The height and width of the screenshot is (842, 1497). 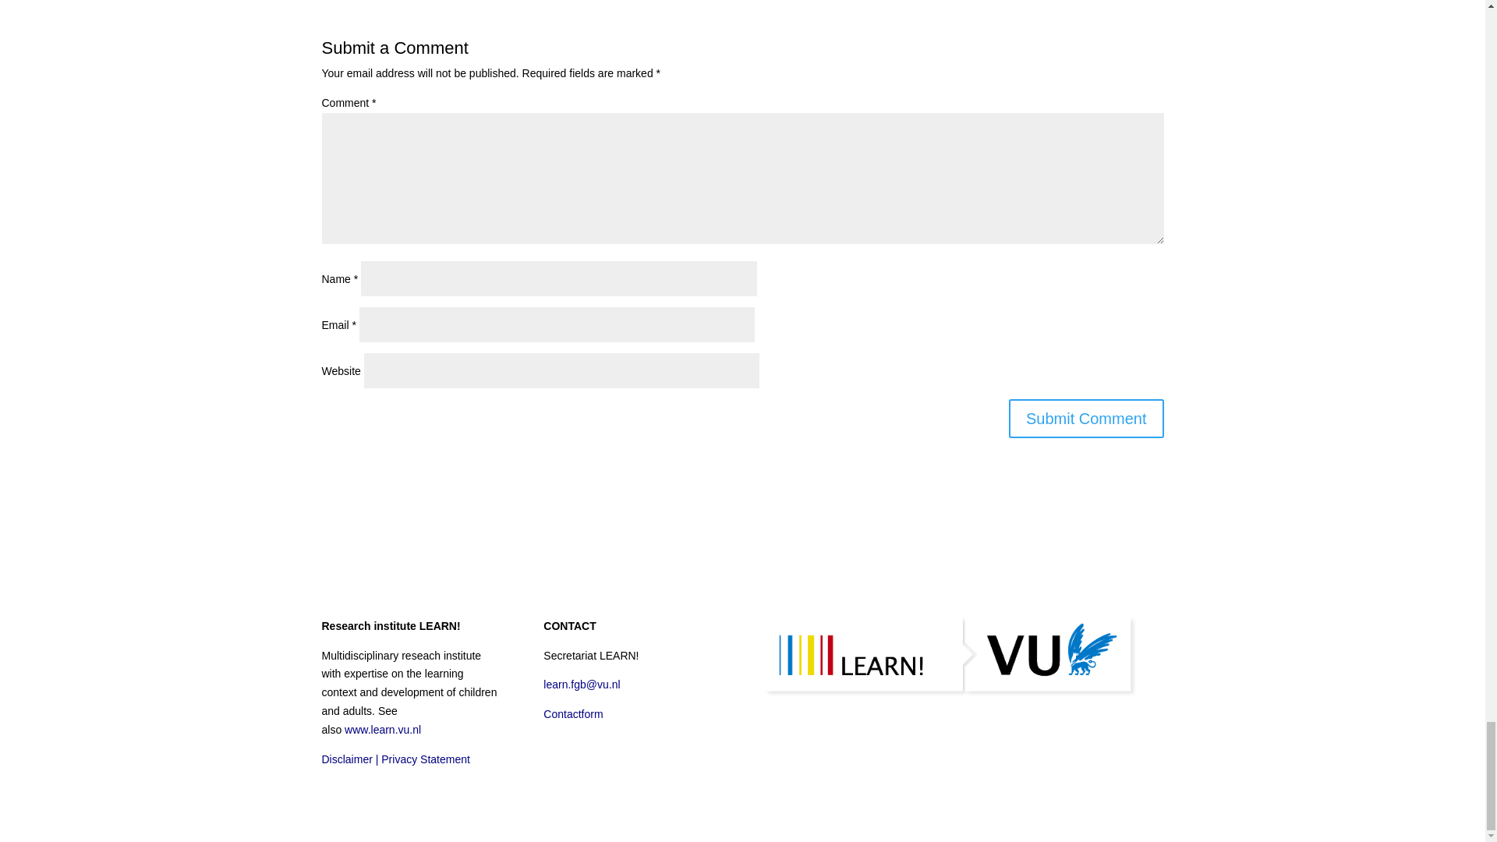 I want to click on Follow on Youtube, so click(x=587, y=760).